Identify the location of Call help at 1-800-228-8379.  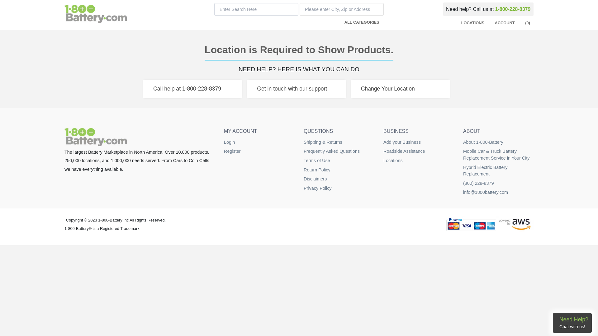
(192, 89).